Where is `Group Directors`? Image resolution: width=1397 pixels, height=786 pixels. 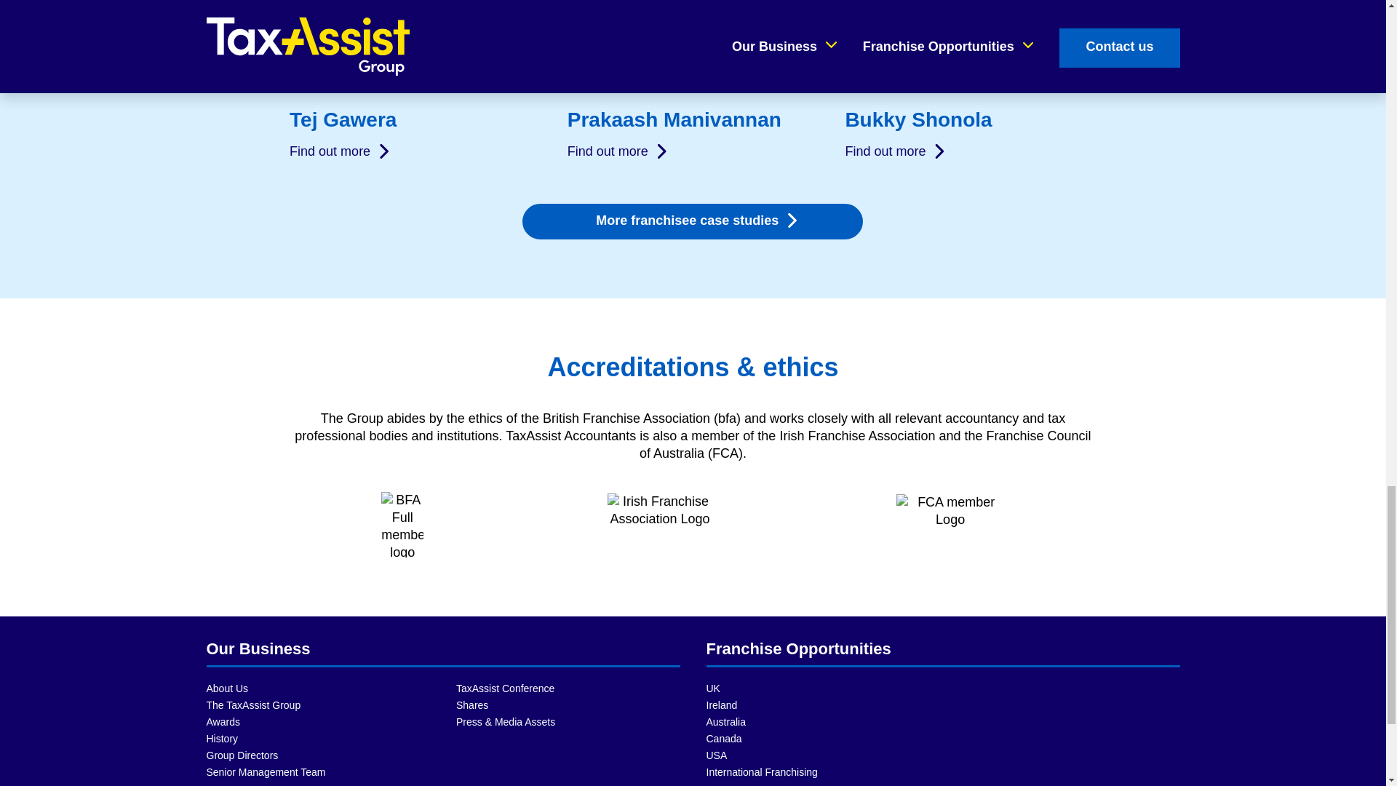 Group Directors is located at coordinates (319, 755).